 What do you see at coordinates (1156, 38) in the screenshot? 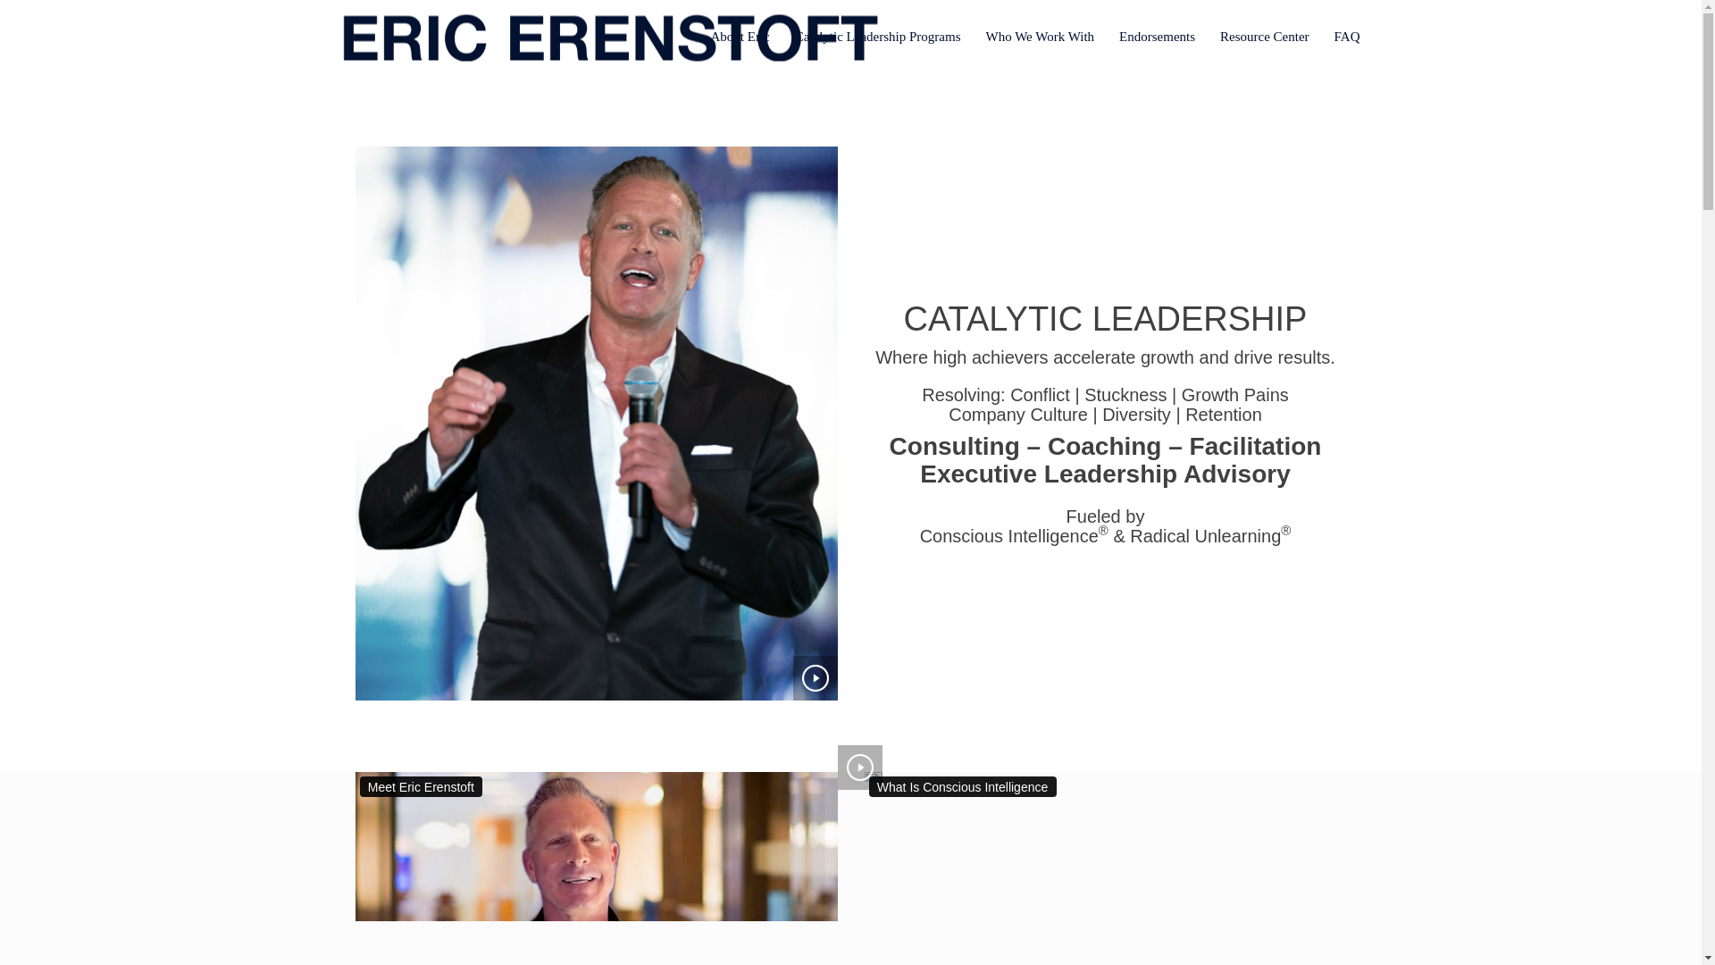
I see `Endorsements` at bounding box center [1156, 38].